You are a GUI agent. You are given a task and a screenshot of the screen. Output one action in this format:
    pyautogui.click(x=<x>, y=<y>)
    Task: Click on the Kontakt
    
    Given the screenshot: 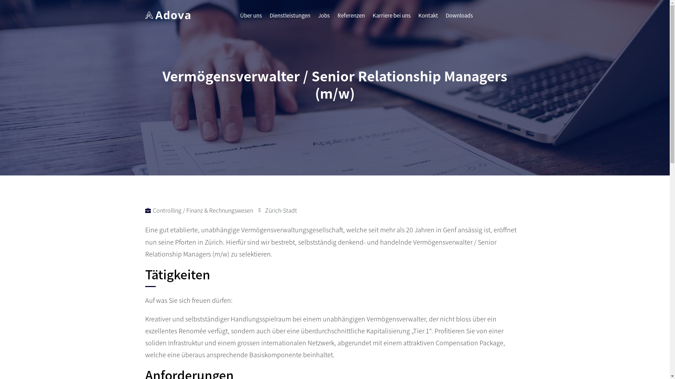 What is the action you would take?
    pyautogui.click(x=428, y=18)
    